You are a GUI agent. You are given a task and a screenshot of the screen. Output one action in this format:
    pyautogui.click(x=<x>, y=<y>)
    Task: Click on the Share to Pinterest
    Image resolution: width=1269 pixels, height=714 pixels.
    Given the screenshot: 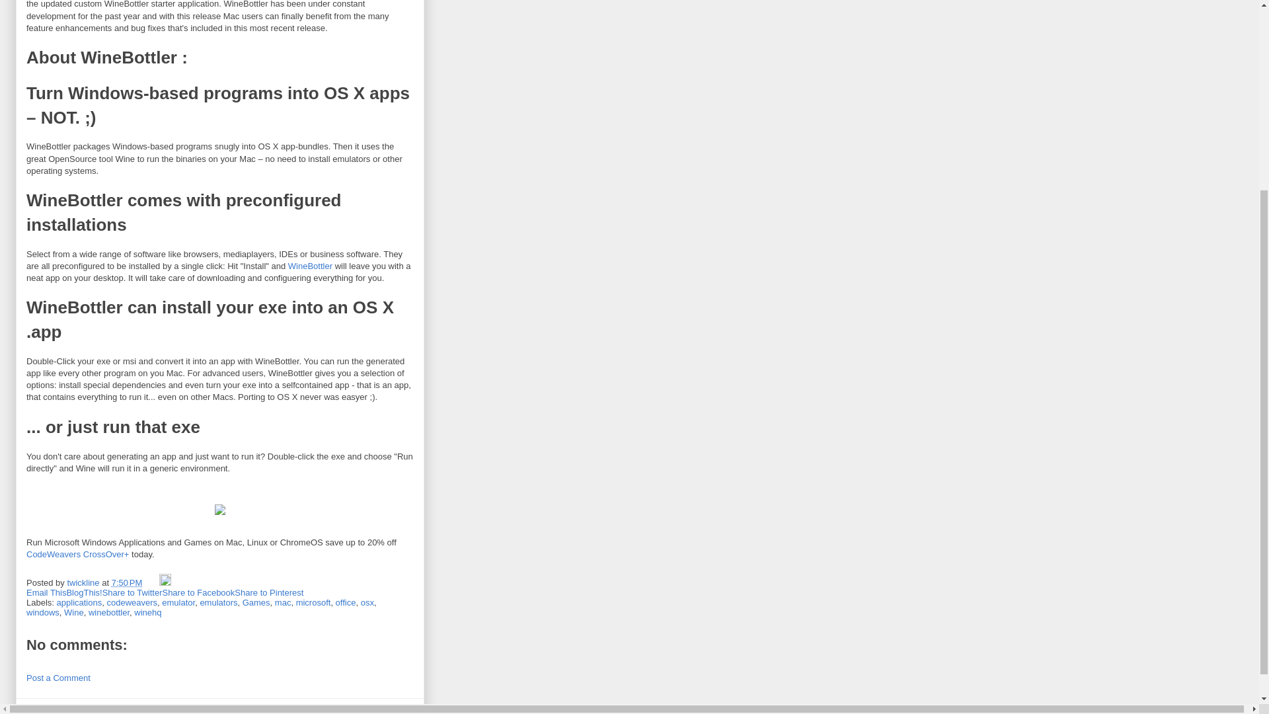 What is the action you would take?
    pyautogui.click(x=268, y=592)
    